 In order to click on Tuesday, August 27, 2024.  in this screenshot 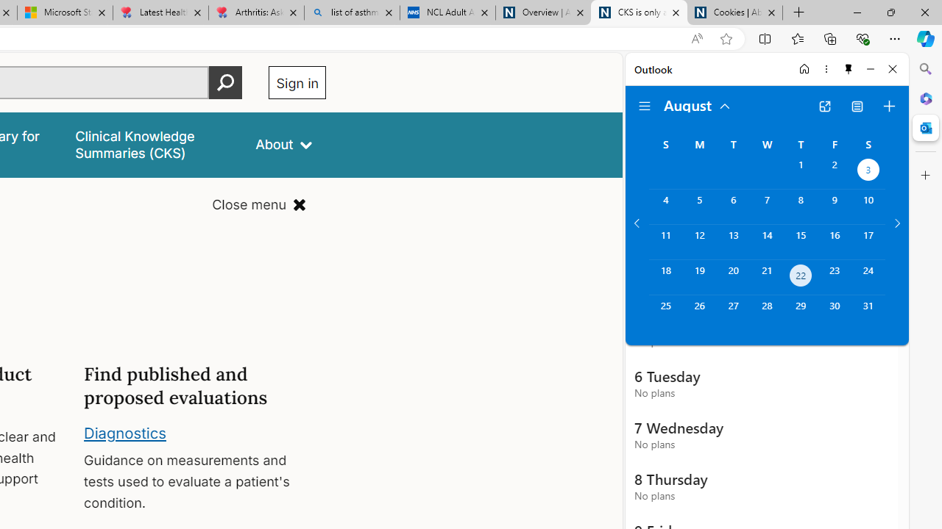, I will do `click(733, 313)`.